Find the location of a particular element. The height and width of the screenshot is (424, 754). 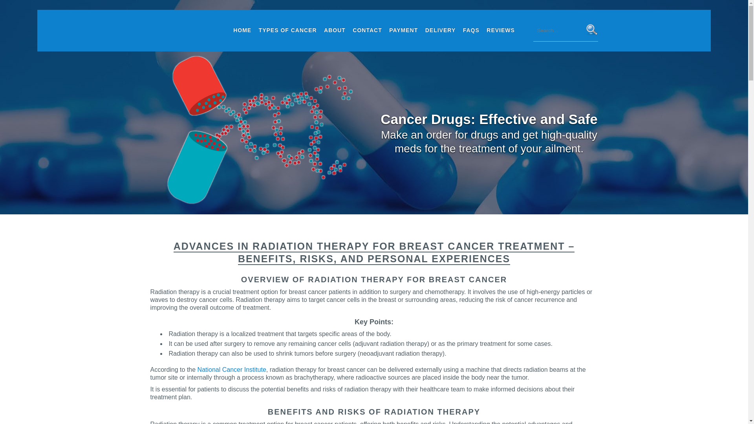

PAYMENT is located at coordinates (403, 30).